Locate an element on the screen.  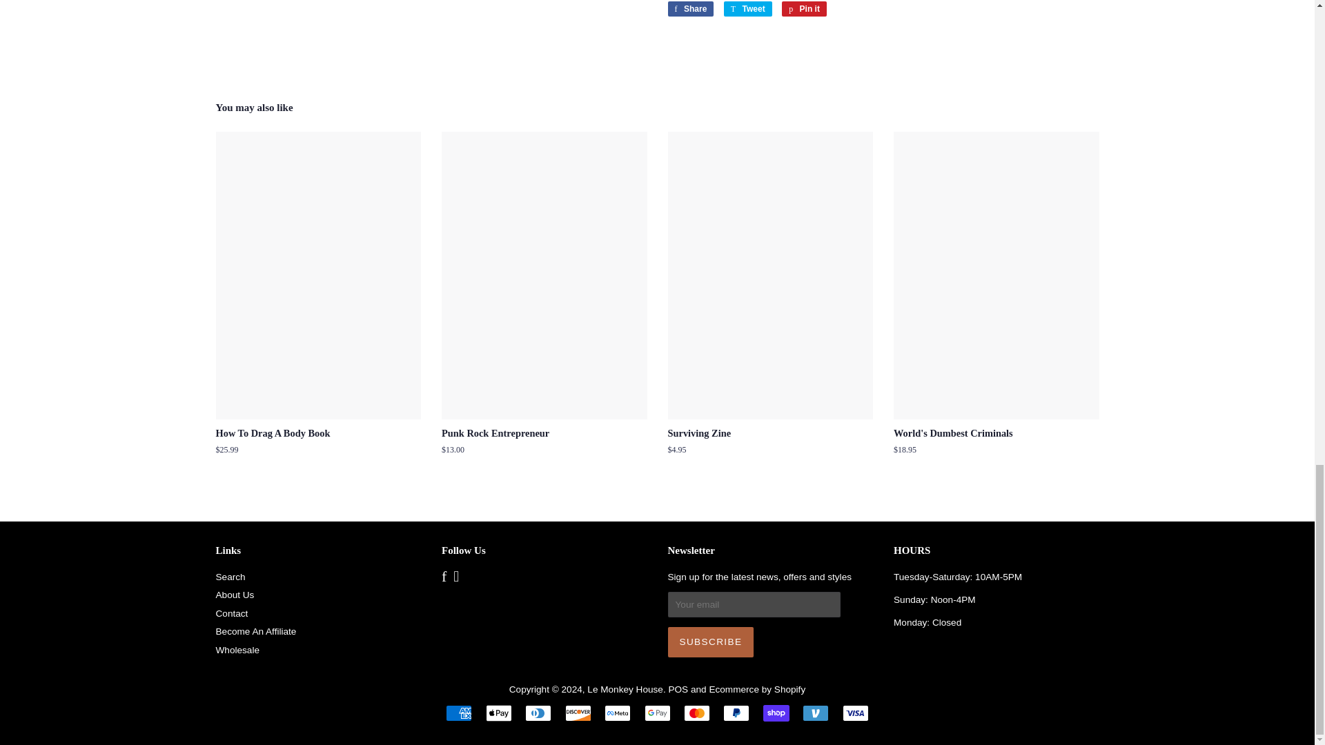
Discover is located at coordinates (578, 713).